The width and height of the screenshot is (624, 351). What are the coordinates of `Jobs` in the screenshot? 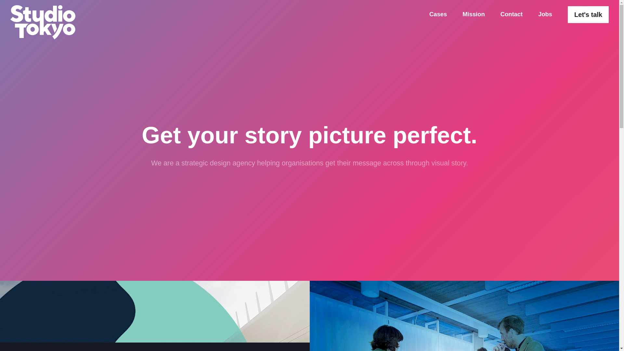 It's located at (545, 14).